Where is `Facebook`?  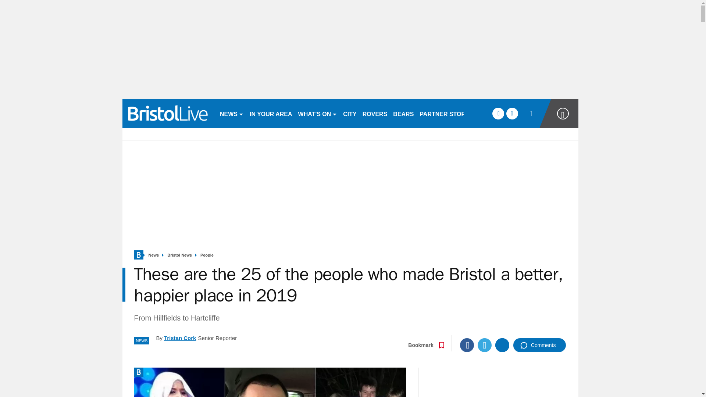
Facebook is located at coordinates (467, 345).